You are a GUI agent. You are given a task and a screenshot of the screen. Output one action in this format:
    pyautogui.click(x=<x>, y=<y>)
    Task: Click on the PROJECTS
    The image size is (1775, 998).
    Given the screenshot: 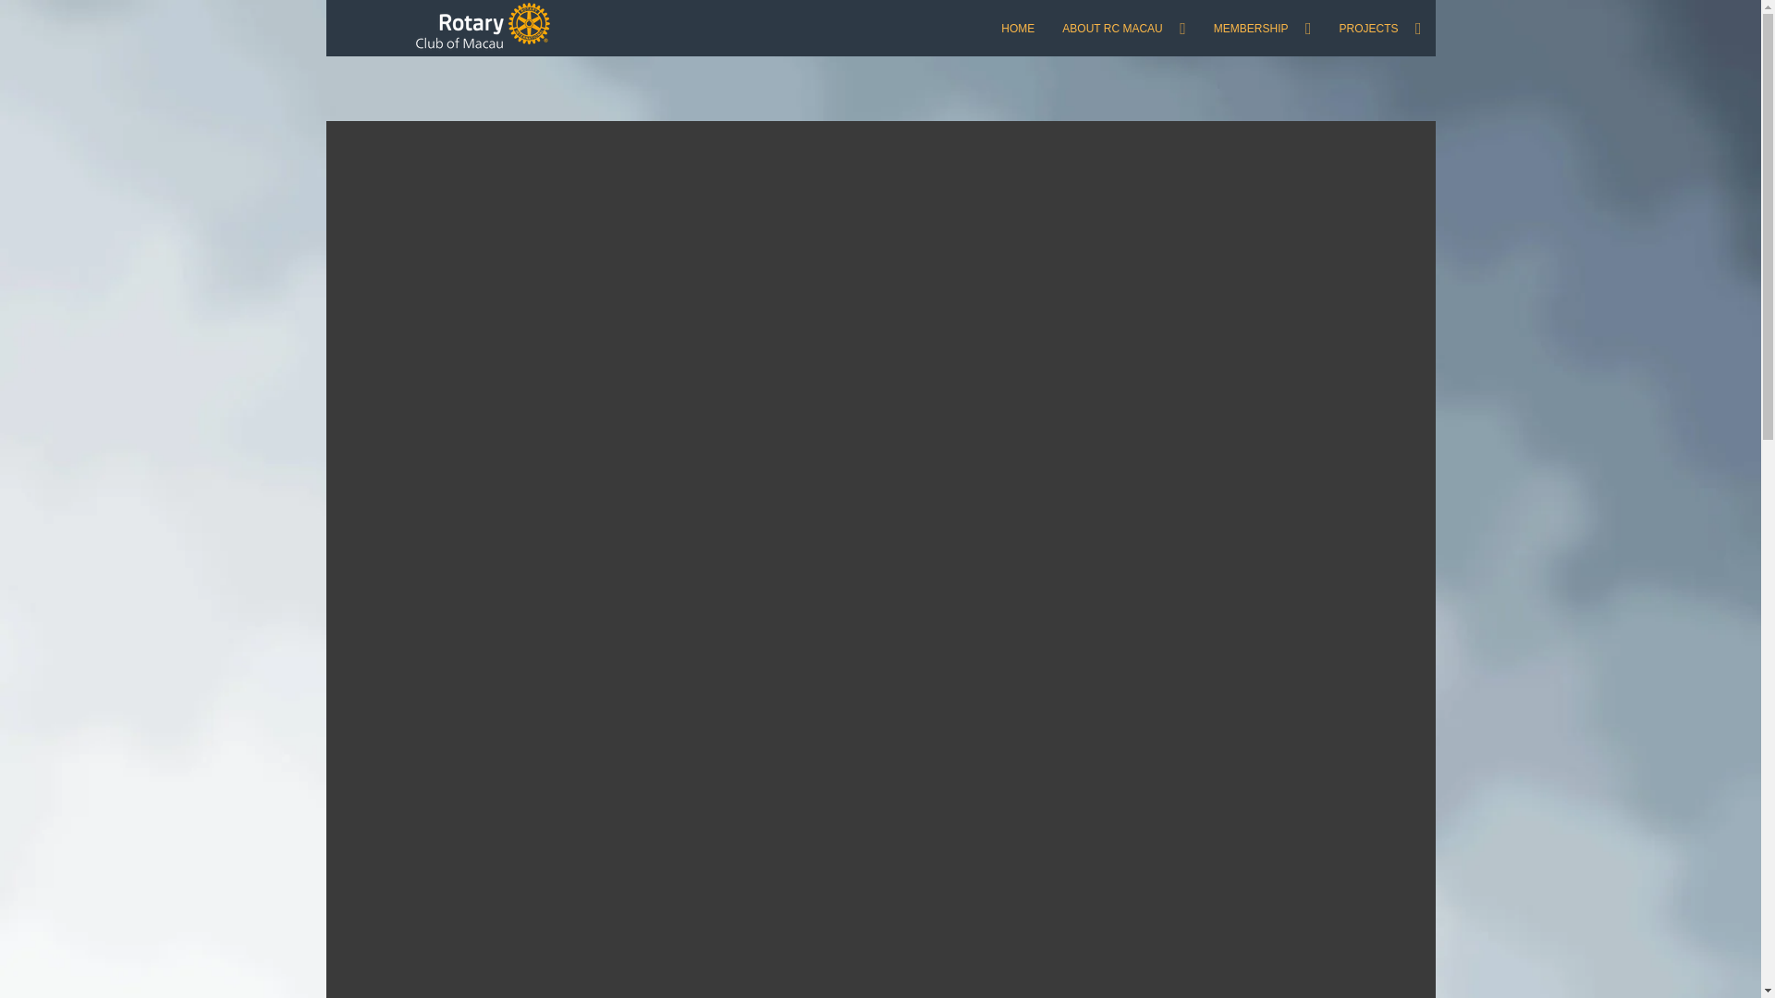 What is the action you would take?
    pyautogui.click(x=1379, y=28)
    